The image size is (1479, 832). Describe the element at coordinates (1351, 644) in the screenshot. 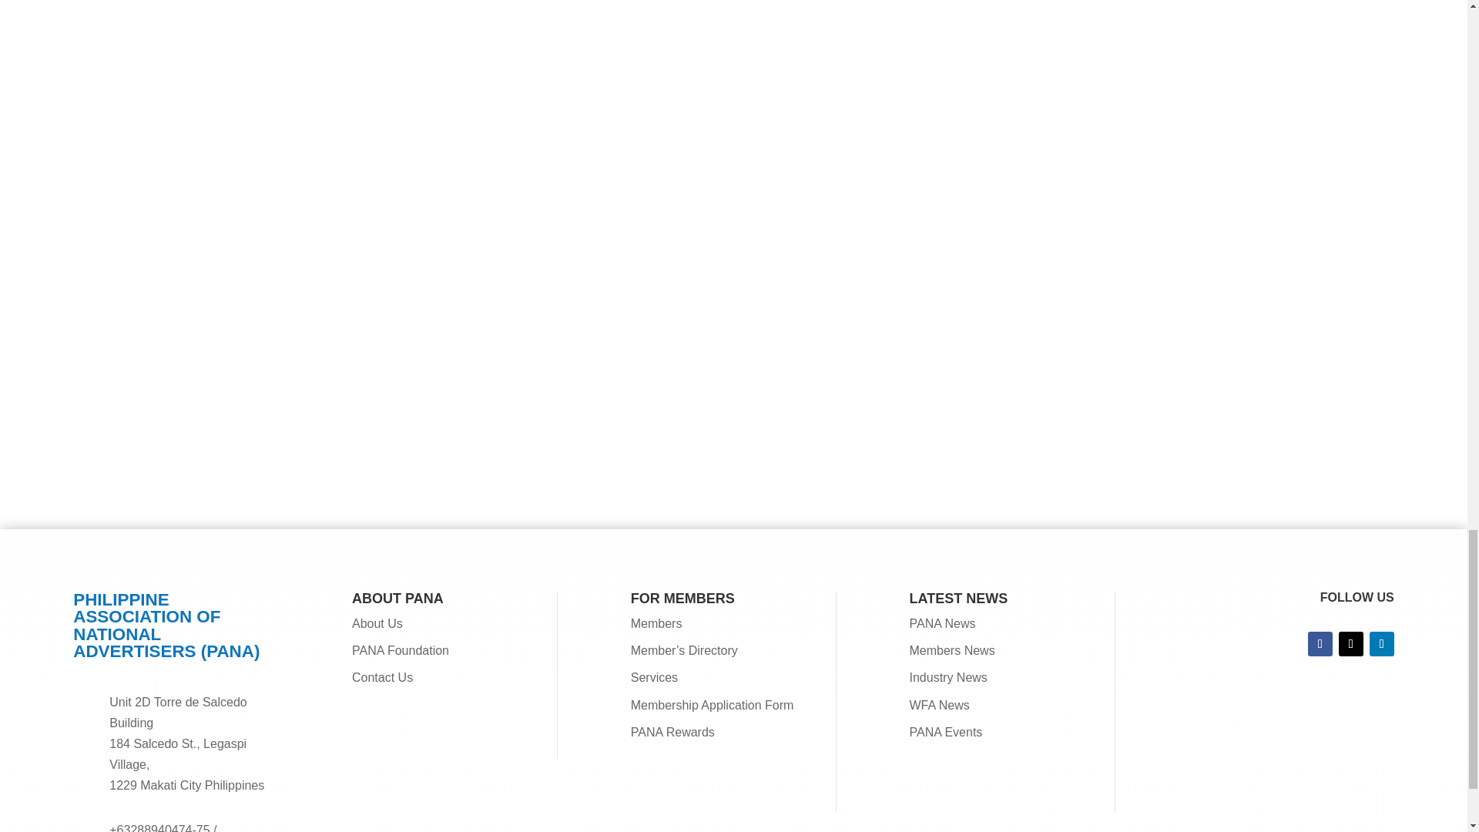

I see `Follow on X` at that location.